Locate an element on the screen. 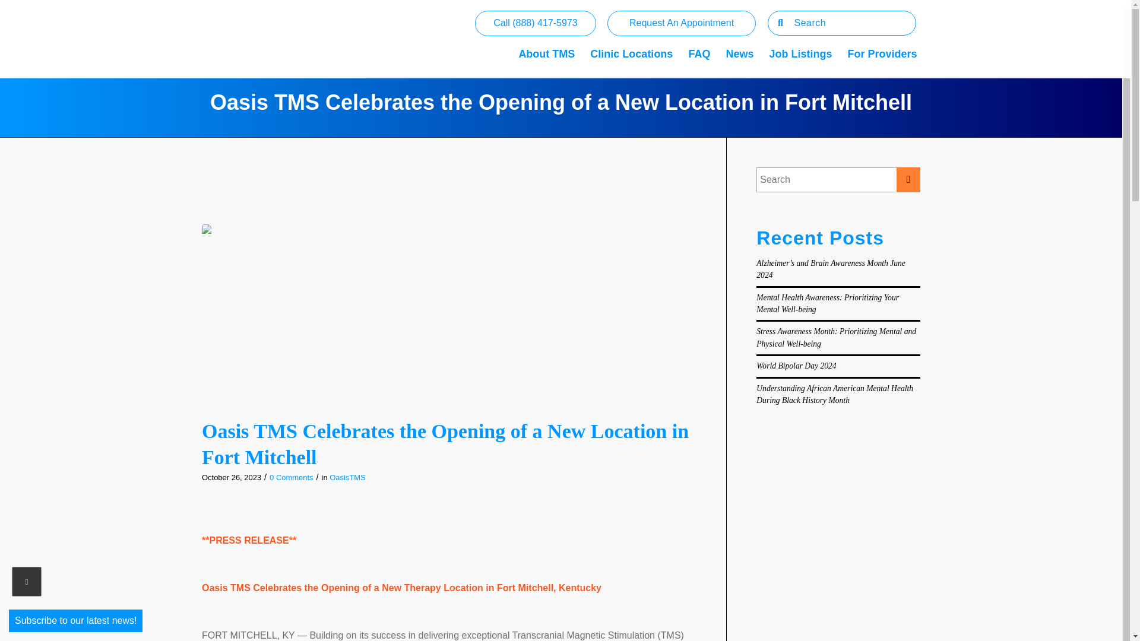 The image size is (1140, 641). Clinic Locations is located at coordinates (632, 39).